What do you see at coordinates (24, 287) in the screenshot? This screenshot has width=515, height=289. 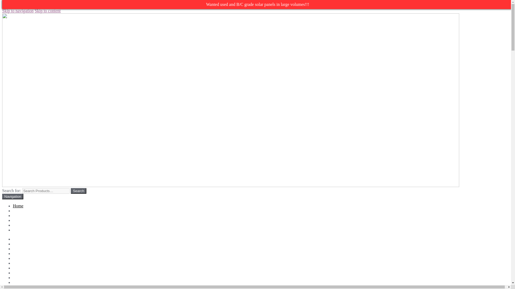 I see `Testimonials` at bounding box center [24, 287].